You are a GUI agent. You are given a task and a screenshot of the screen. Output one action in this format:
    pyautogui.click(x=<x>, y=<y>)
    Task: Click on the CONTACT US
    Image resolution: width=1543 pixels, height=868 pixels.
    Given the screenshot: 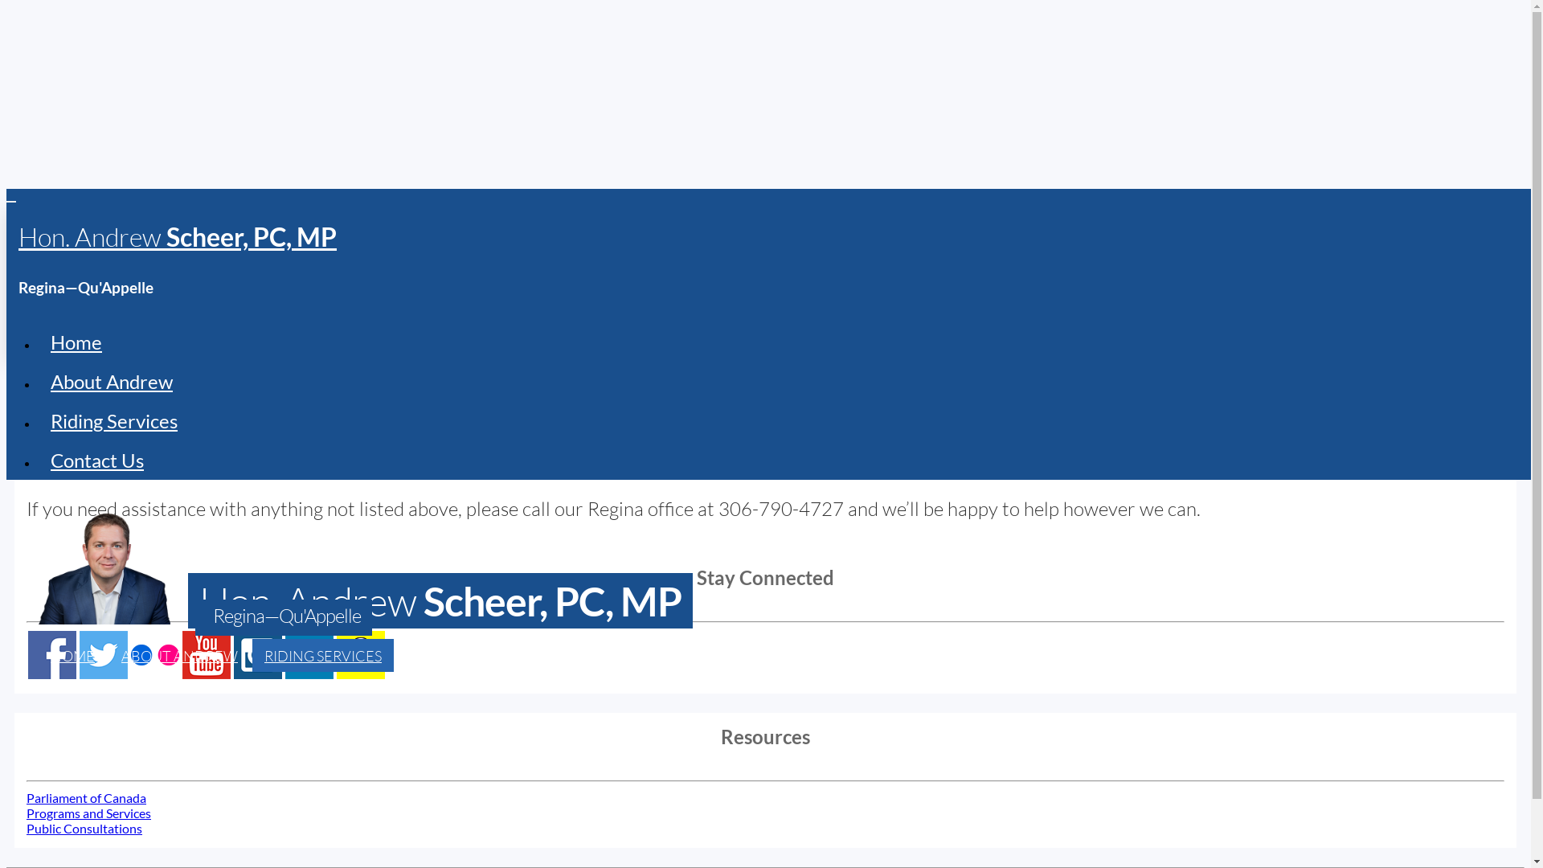 What is the action you would take?
    pyautogui.click(x=453, y=656)
    